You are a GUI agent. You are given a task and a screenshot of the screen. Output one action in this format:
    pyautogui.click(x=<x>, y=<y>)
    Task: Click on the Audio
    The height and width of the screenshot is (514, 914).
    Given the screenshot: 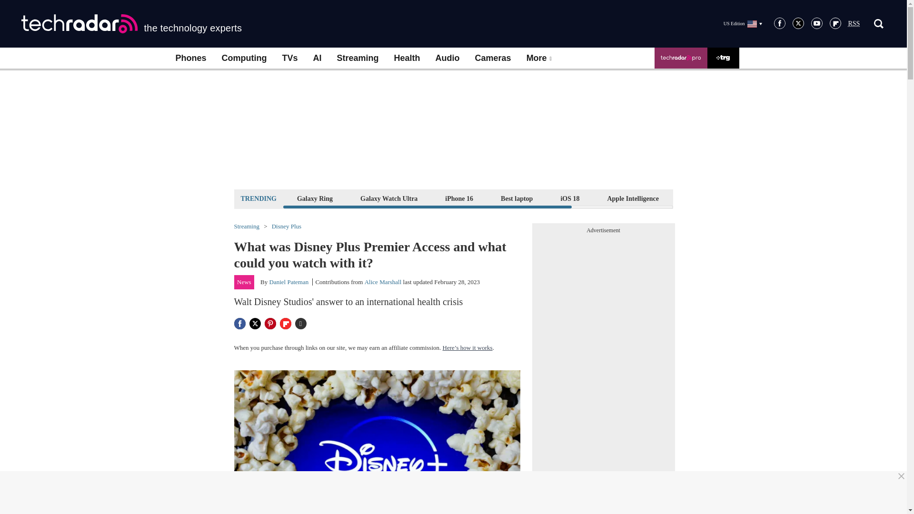 What is the action you would take?
    pyautogui.click(x=447, y=58)
    